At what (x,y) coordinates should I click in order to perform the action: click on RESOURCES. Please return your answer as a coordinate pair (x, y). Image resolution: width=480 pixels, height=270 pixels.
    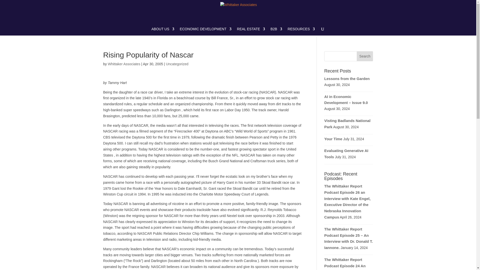
    Looking at the image, I should click on (301, 31).